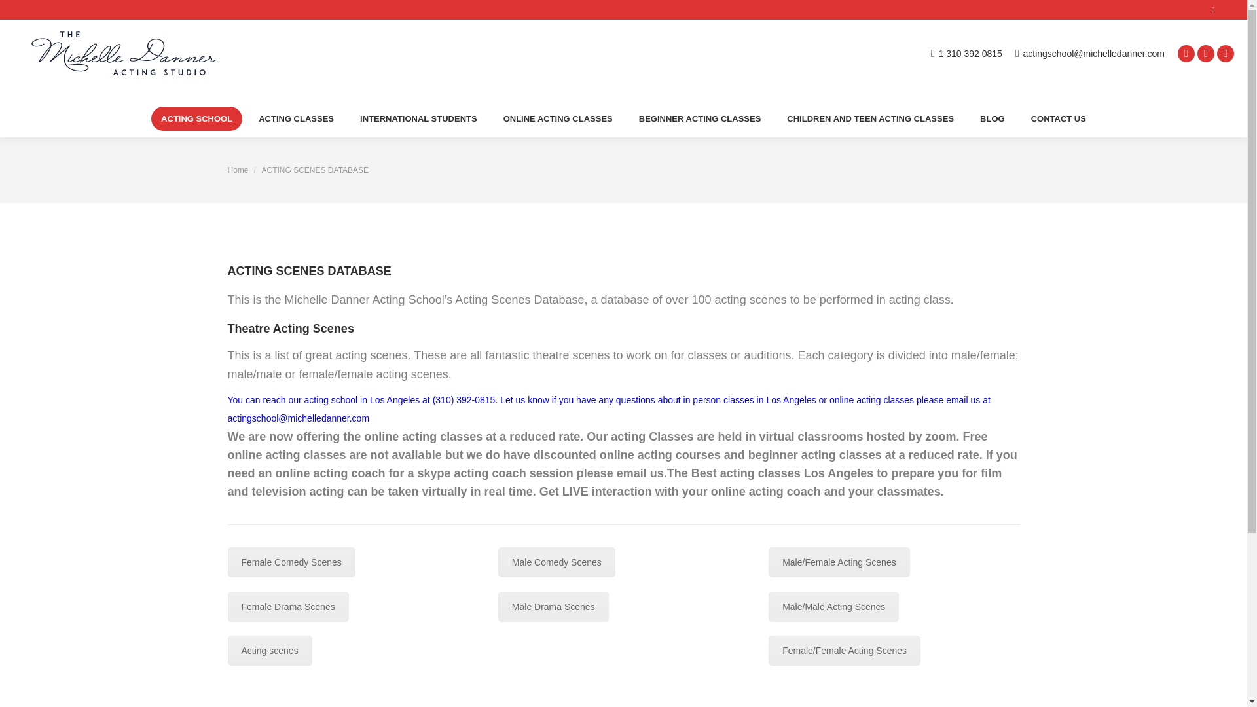 Image resolution: width=1257 pixels, height=707 pixels. Describe the element at coordinates (701, 118) in the screenshot. I see `BEGINNER ACTING CLASSES` at that location.